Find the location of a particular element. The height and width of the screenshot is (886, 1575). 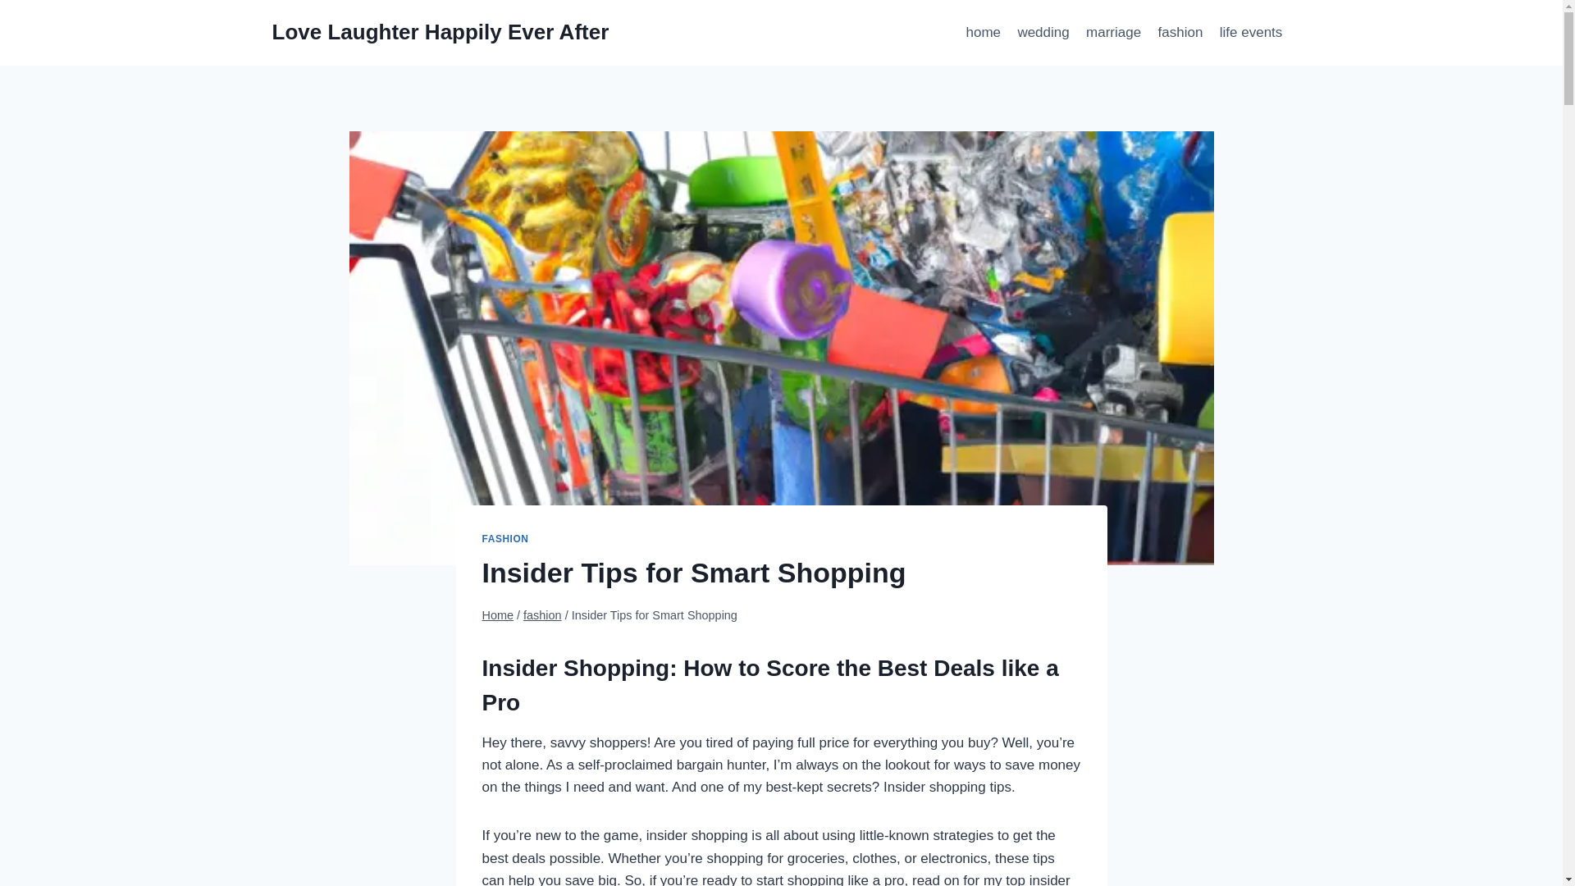

Home is located at coordinates (498, 615).